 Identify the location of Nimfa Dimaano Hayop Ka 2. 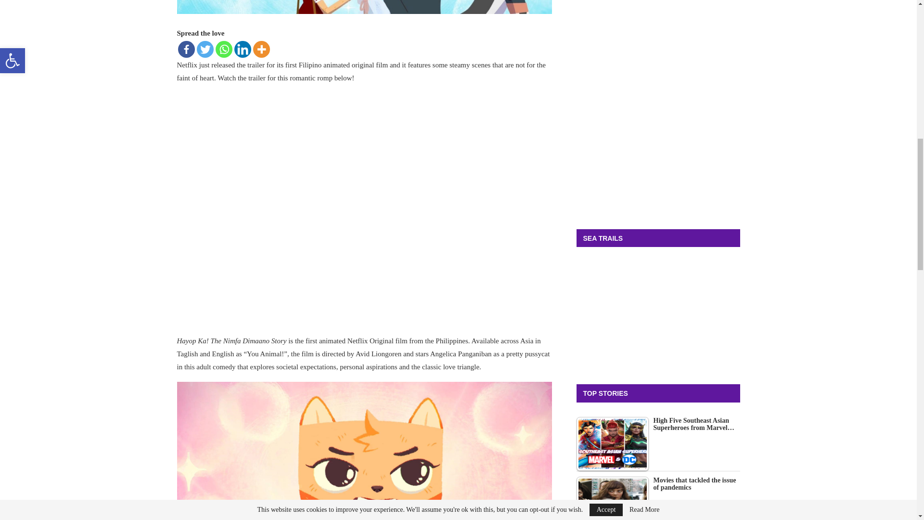
(365, 7).